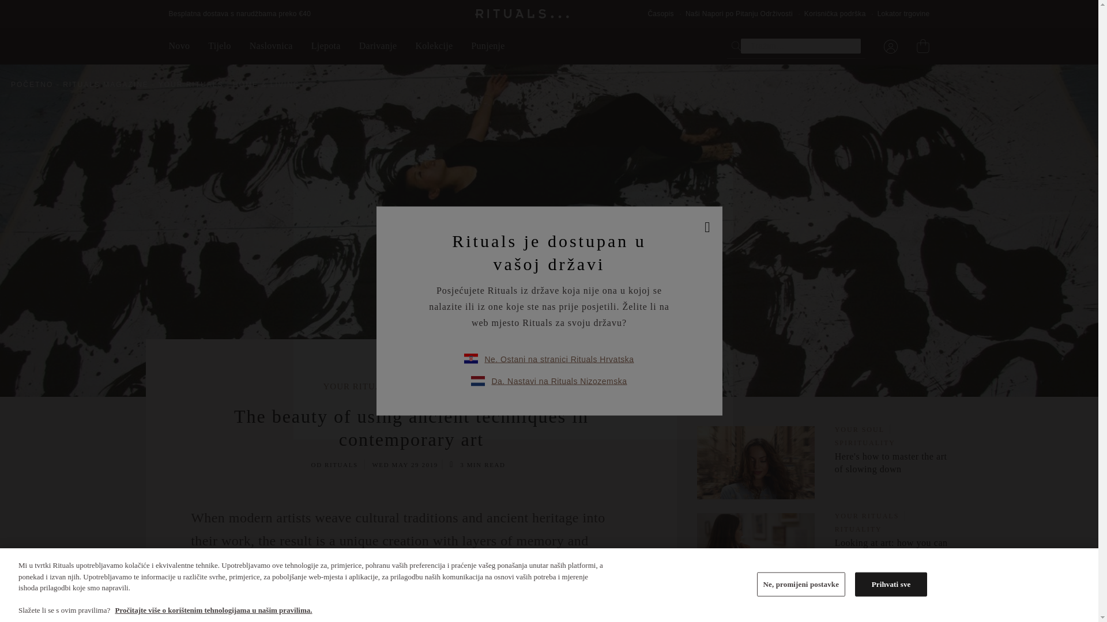 This screenshot has width=1107, height=622. I want to click on Lokator trgovine, so click(903, 14).